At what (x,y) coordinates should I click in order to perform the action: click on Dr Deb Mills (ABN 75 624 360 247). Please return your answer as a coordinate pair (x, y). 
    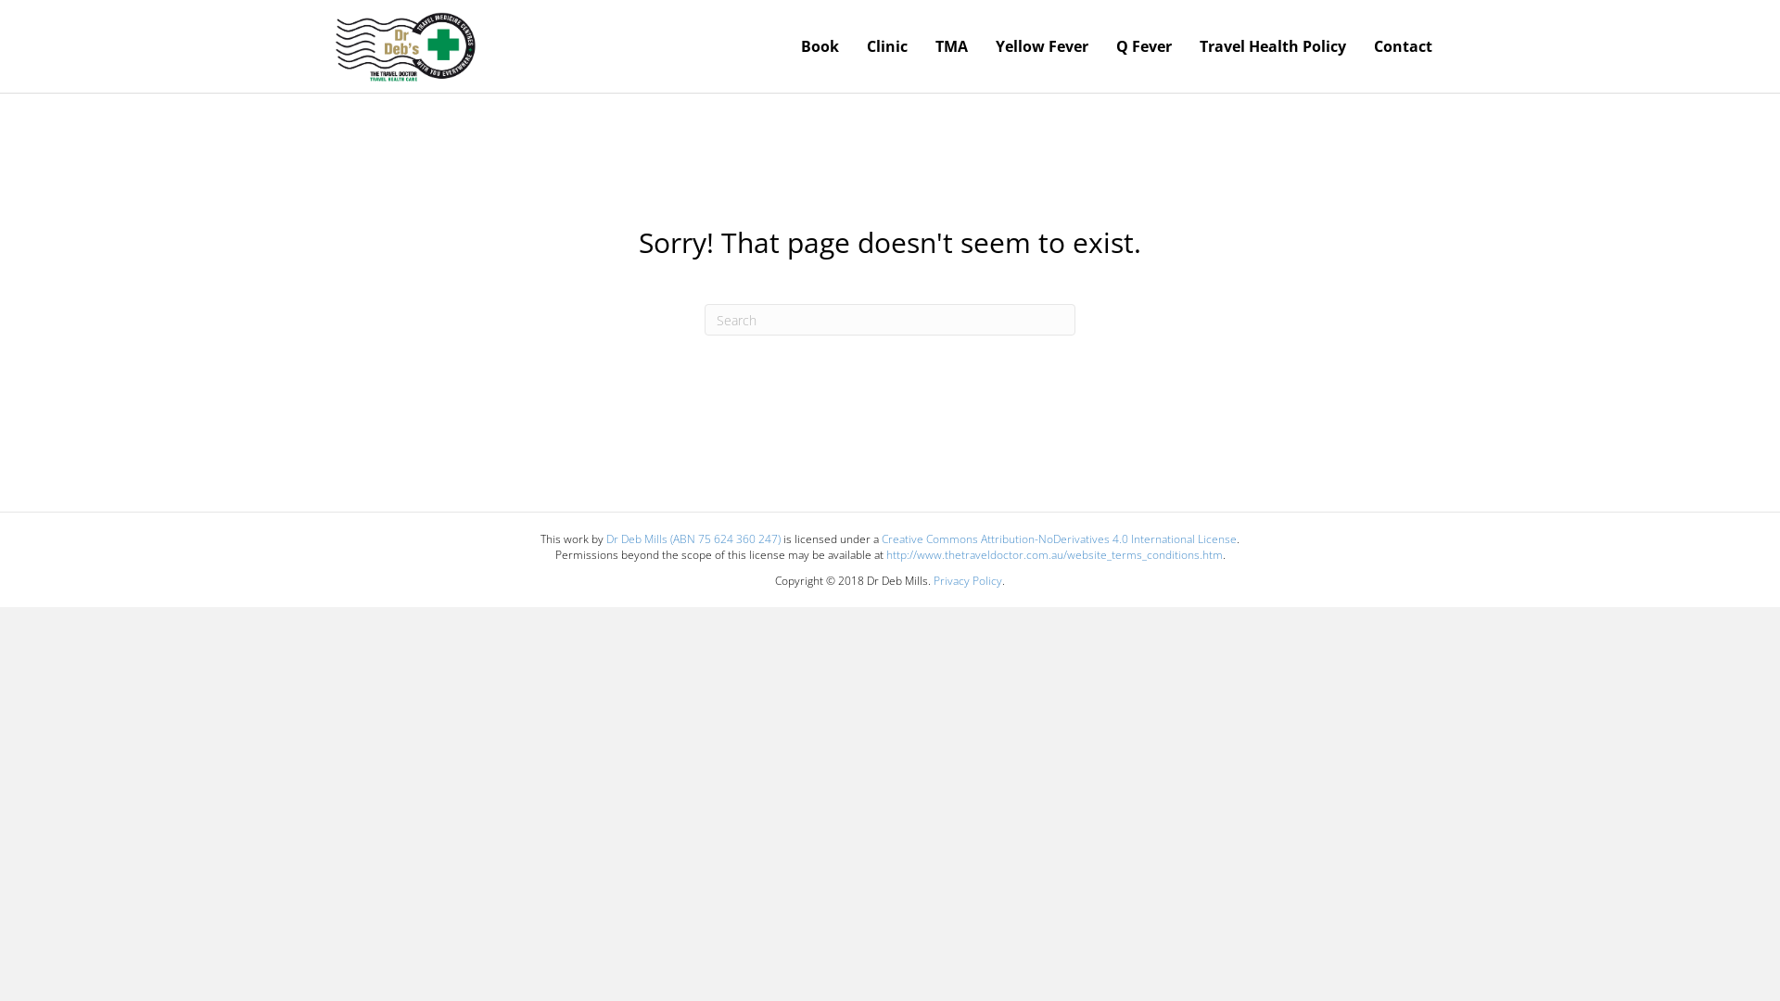
    Looking at the image, I should click on (693, 539).